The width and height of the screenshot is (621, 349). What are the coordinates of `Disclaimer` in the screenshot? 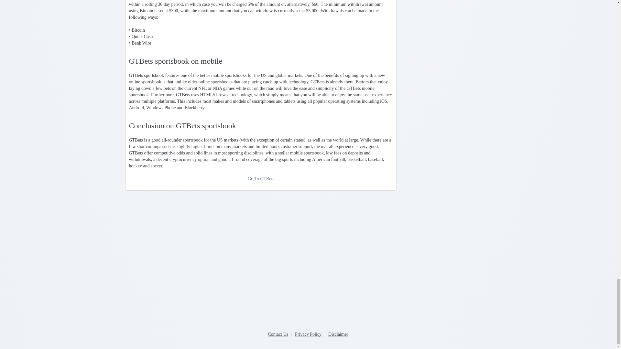 It's located at (338, 334).